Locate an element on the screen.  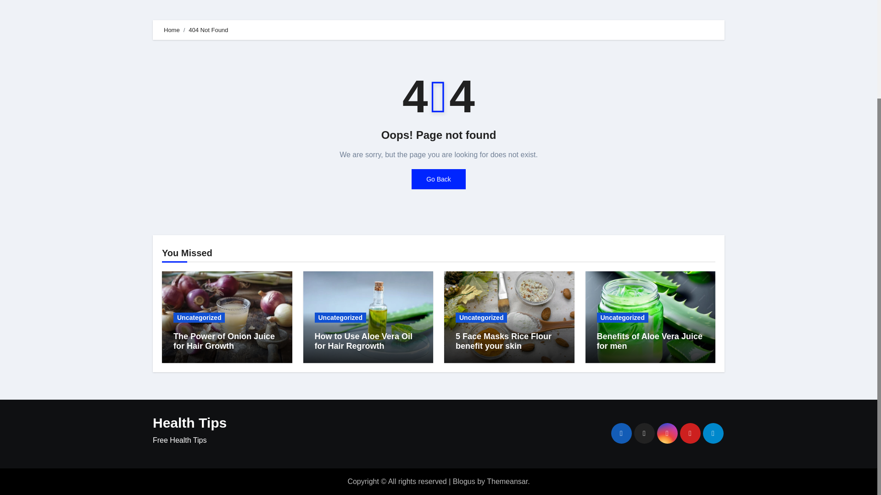
Permalink to: How to Use Aloe Vera Oil for Hair Regrowth is located at coordinates (363, 341).